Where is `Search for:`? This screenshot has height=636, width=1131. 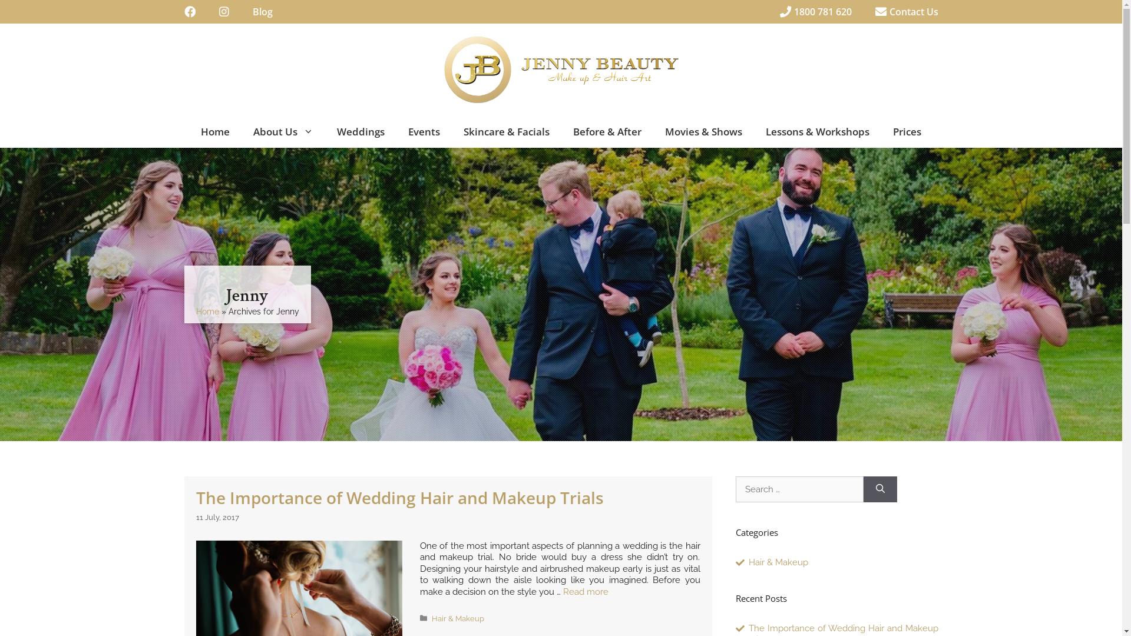 Search for: is located at coordinates (799, 490).